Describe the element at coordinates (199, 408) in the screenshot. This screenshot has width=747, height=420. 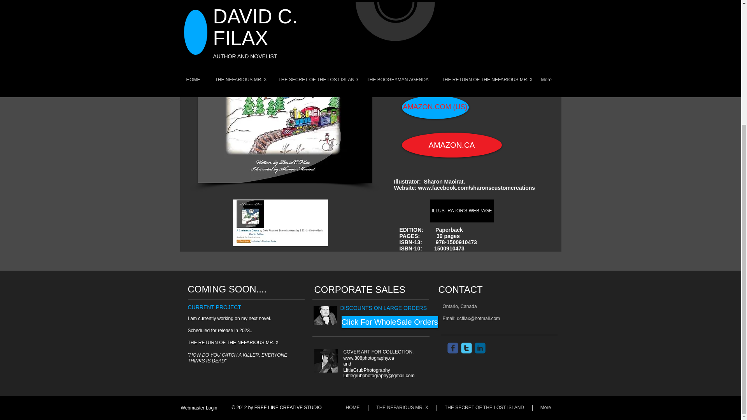
I see `Webmaster Login` at that location.